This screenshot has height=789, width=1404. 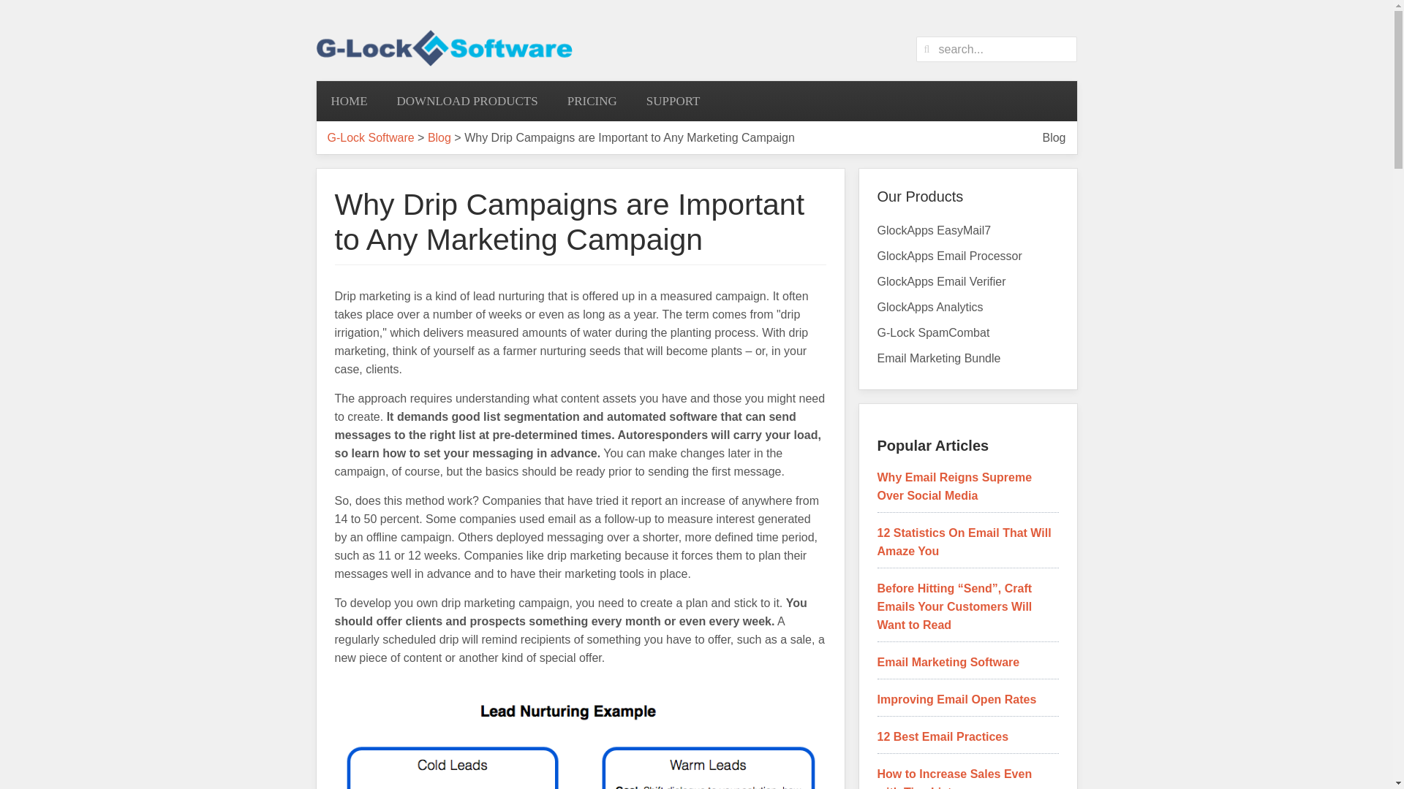 I want to click on PRICING, so click(x=592, y=101).